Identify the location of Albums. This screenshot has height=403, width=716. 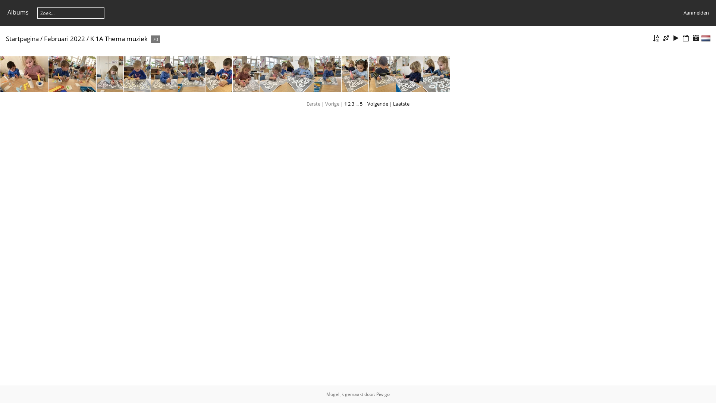
(18, 12).